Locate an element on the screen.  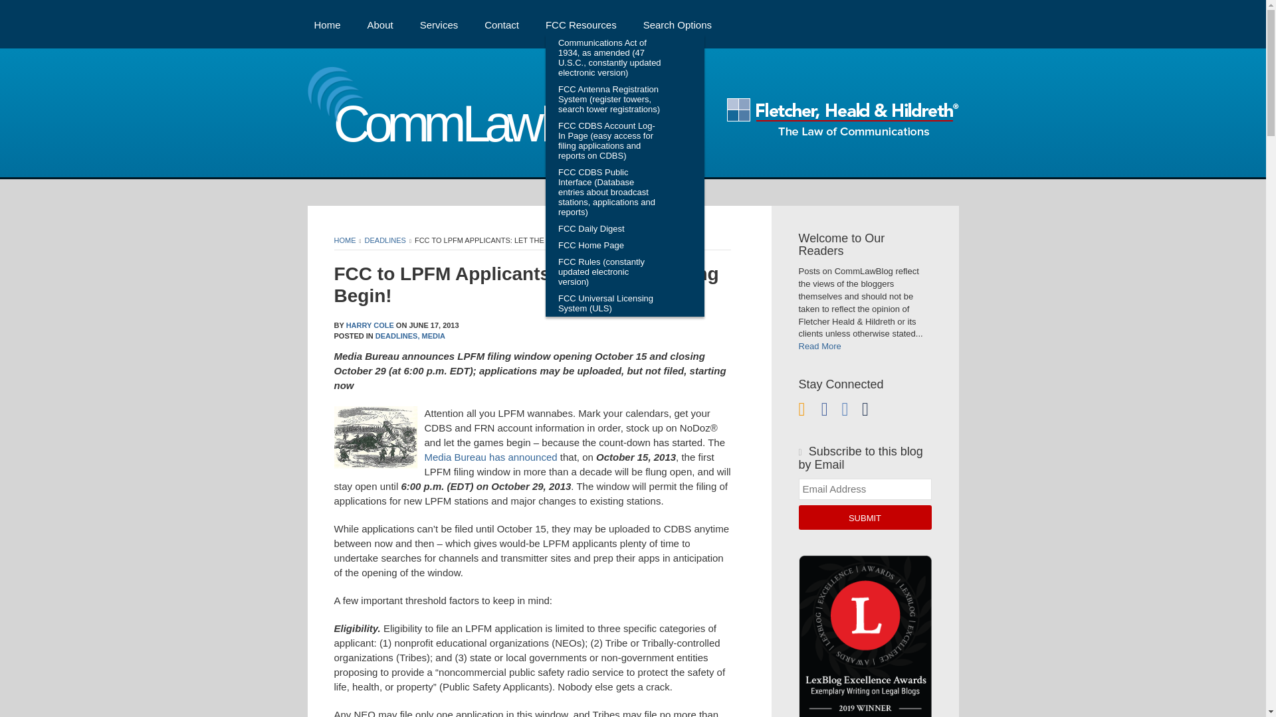
About is located at coordinates (380, 24).